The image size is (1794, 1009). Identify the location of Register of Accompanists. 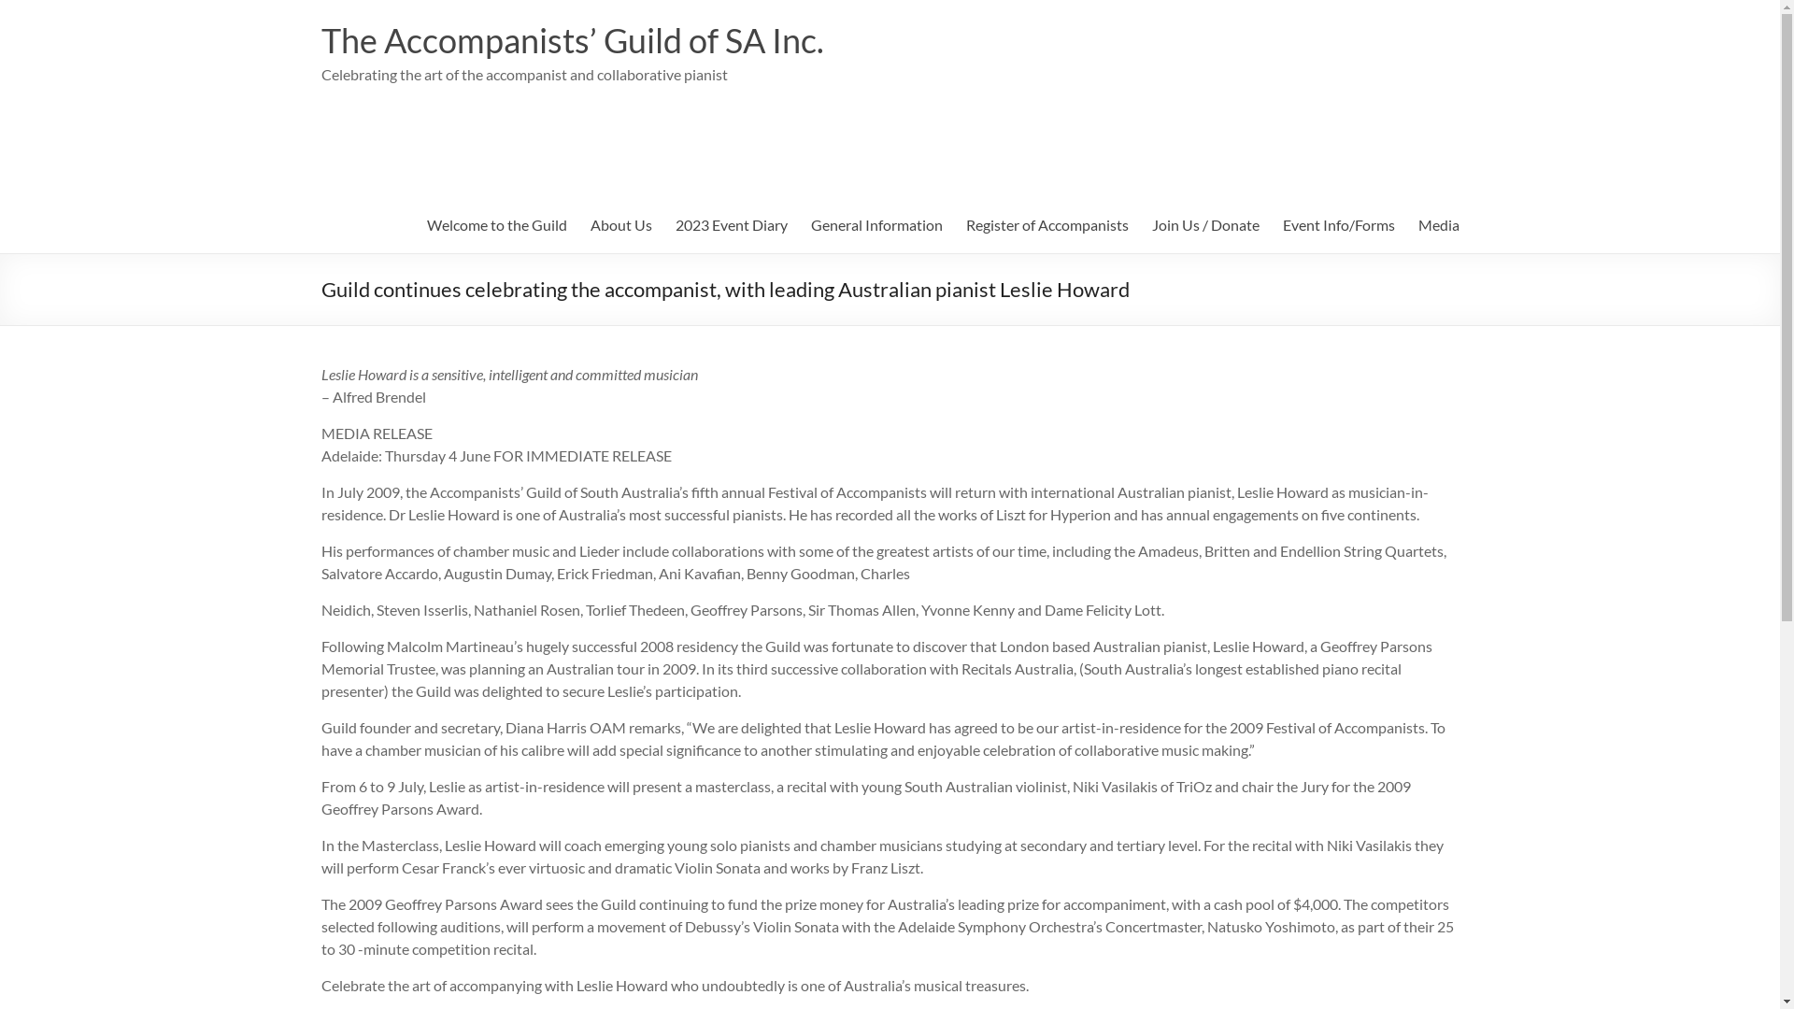
(1047, 225).